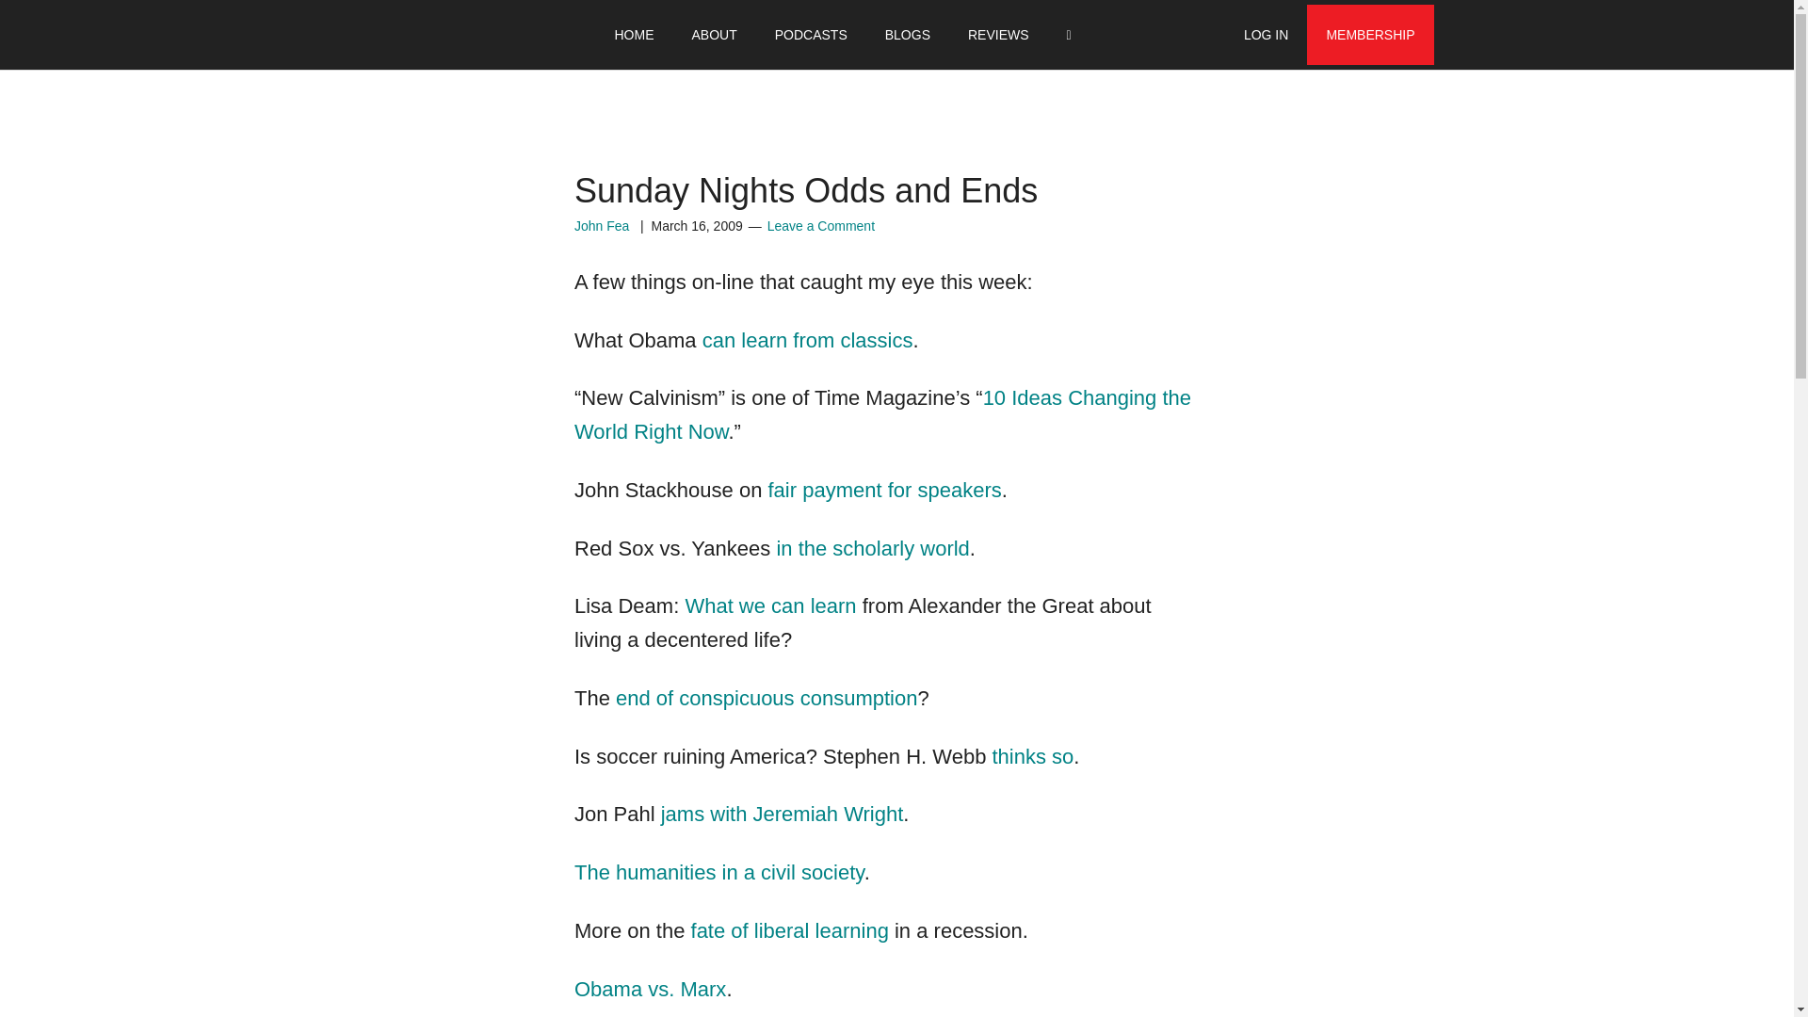 The height and width of the screenshot is (1017, 1808). What do you see at coordinates (704, 35) in the screenshot?
I see `VITA` at bounding box center [704, 35].